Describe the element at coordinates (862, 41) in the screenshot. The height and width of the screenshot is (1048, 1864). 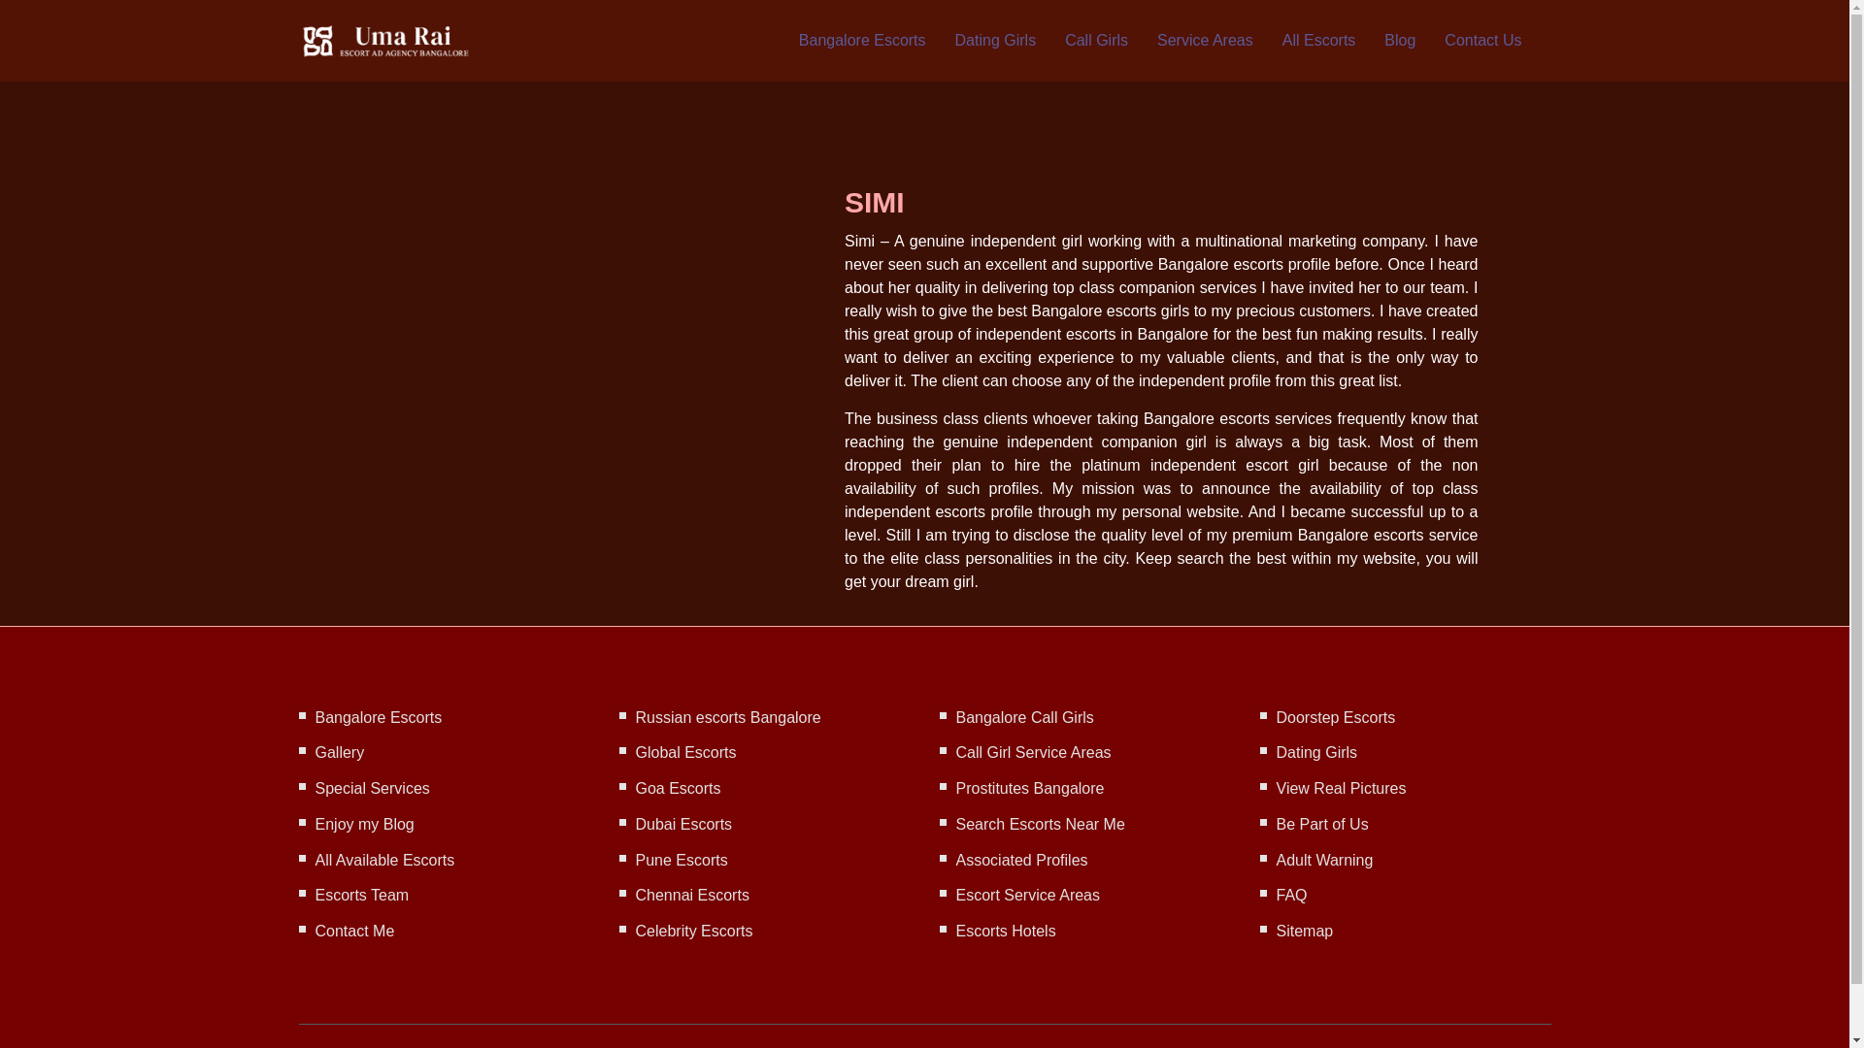
I see `Bangalore Escorts` at that location.